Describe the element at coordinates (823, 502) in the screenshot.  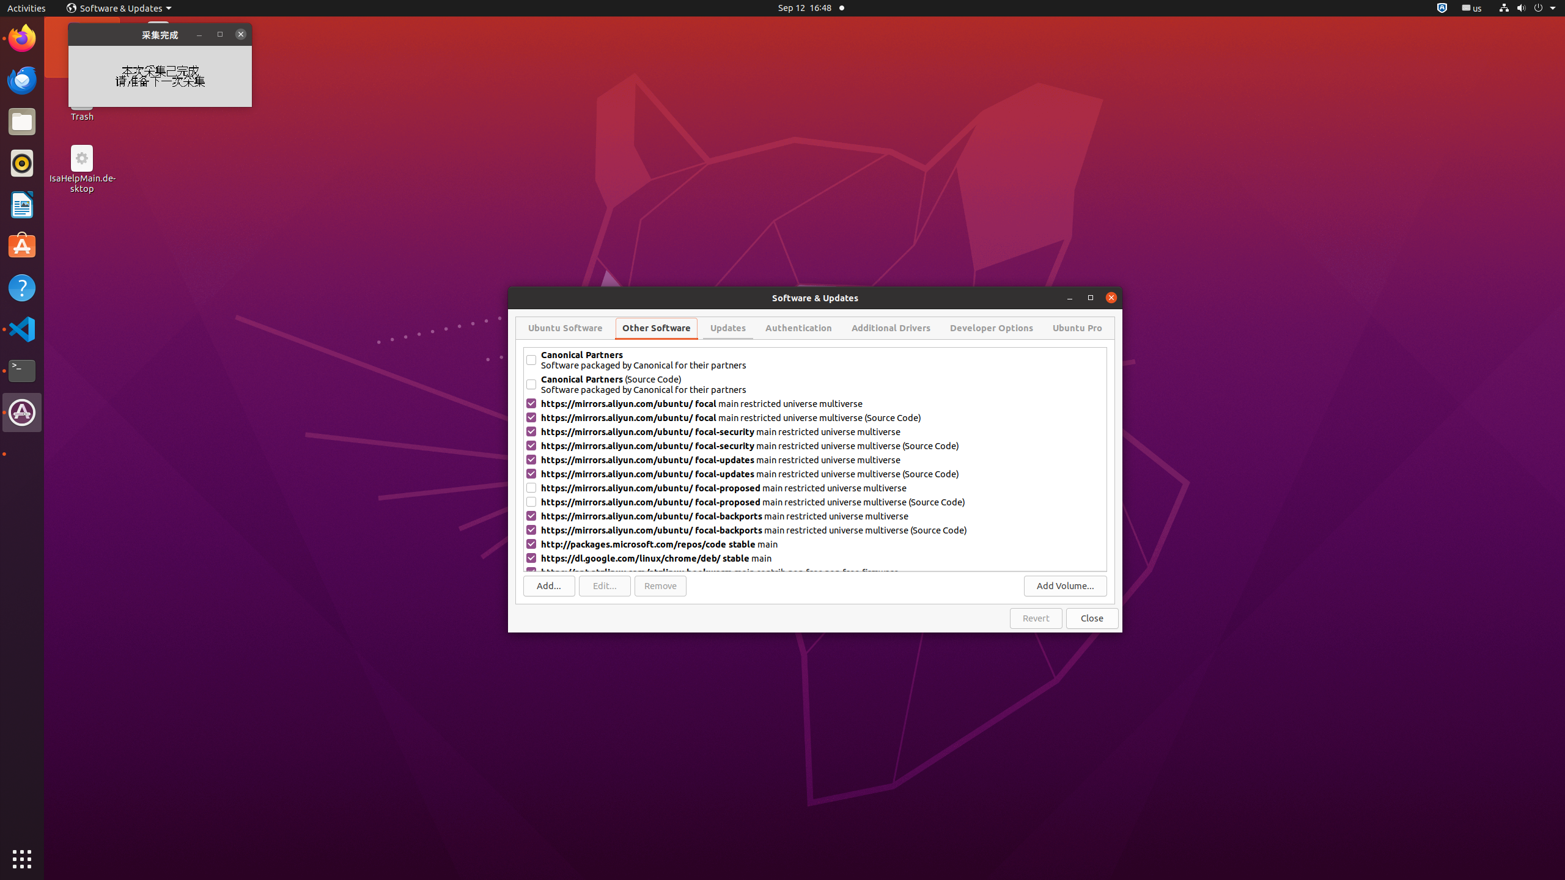
I see `https://mirrors.aliyun.com/ubuntu/ focal-proposed main restricted universe multiverse (Source Code)` at that location.